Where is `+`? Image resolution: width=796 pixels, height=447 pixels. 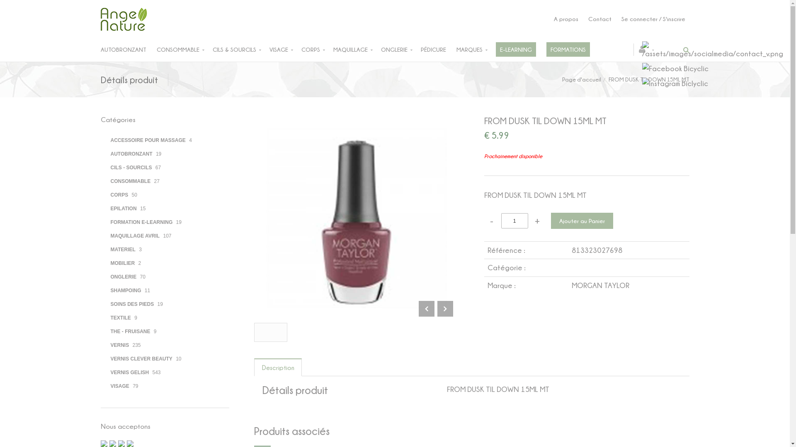 + is located at coordinates (537, 221).